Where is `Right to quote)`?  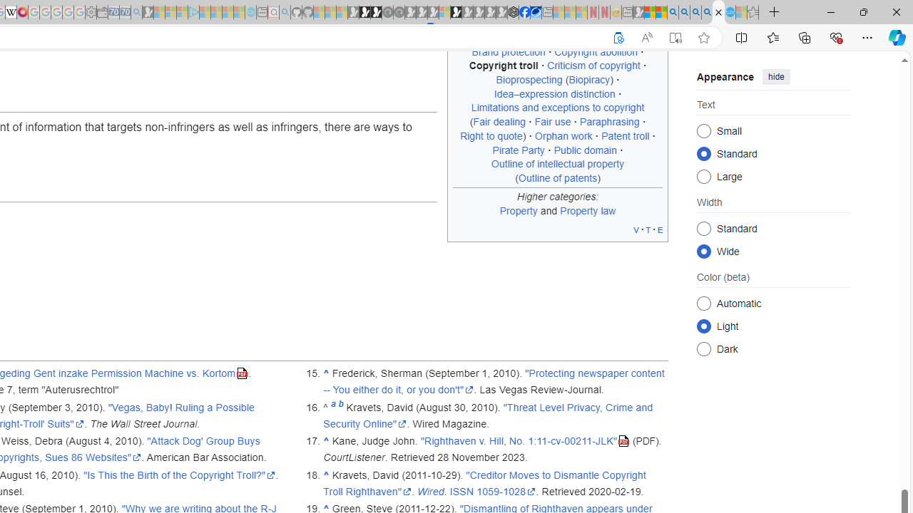 Right to quote) is located at coordinates (494, 135).